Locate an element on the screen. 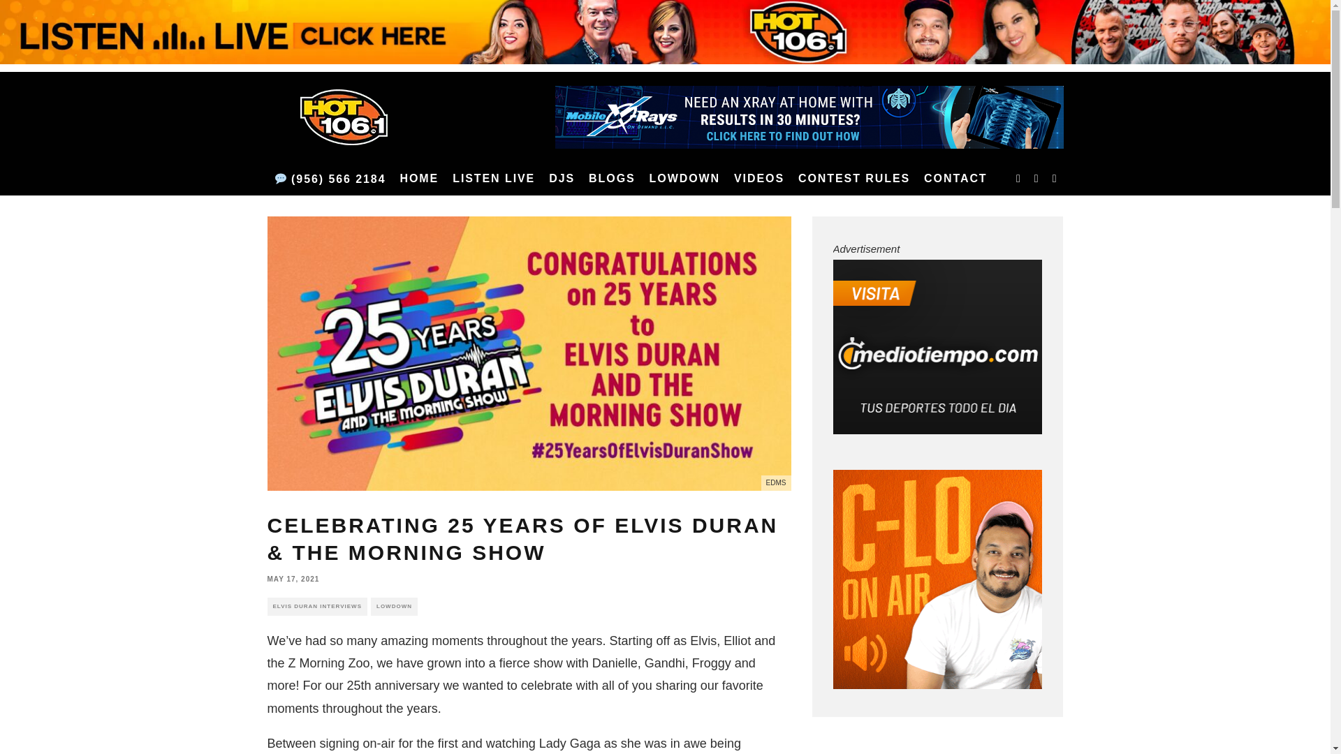 The height and width of the screenshot is (754, 1341). DJS is located at coordinates (562, 179).